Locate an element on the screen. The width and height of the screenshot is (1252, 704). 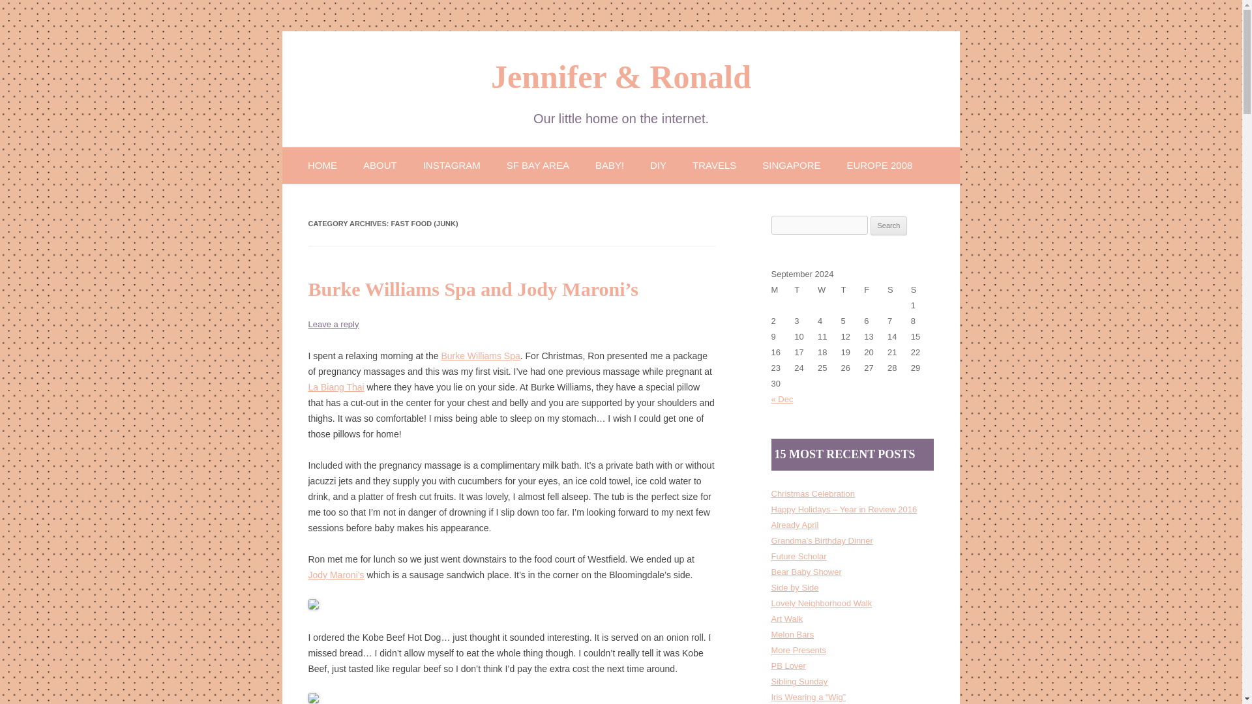
TRAVELS is located at coordinates (713, 164).